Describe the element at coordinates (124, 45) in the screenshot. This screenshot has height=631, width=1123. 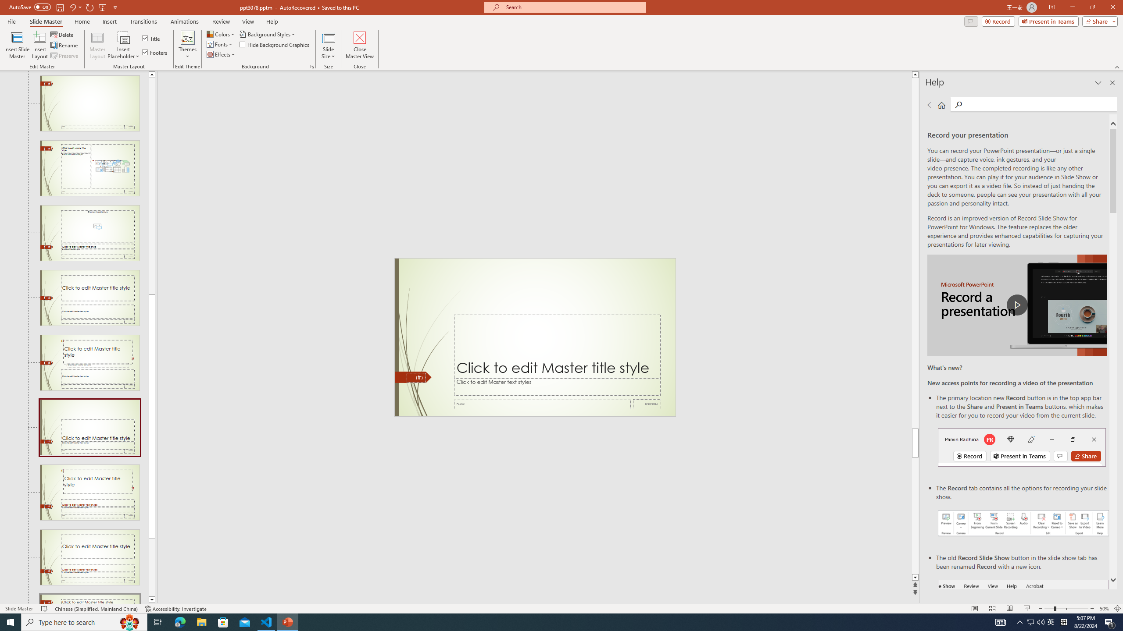
I see `Insert Placeholder` at that location.